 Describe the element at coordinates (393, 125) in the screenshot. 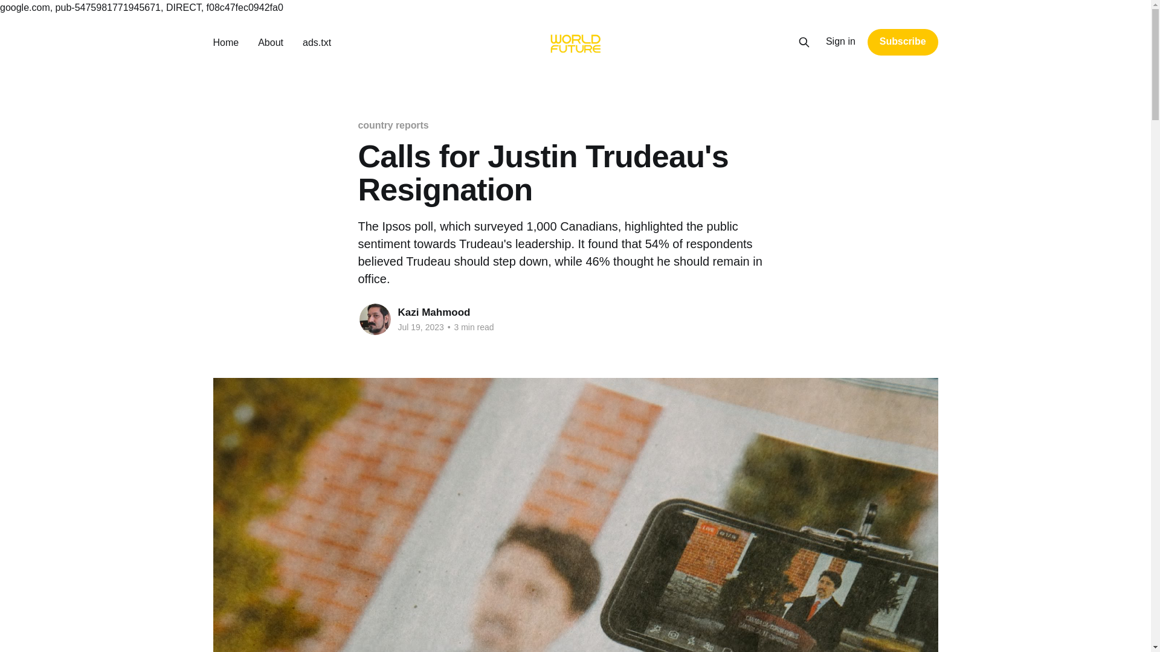

I see `country reports` at that location.